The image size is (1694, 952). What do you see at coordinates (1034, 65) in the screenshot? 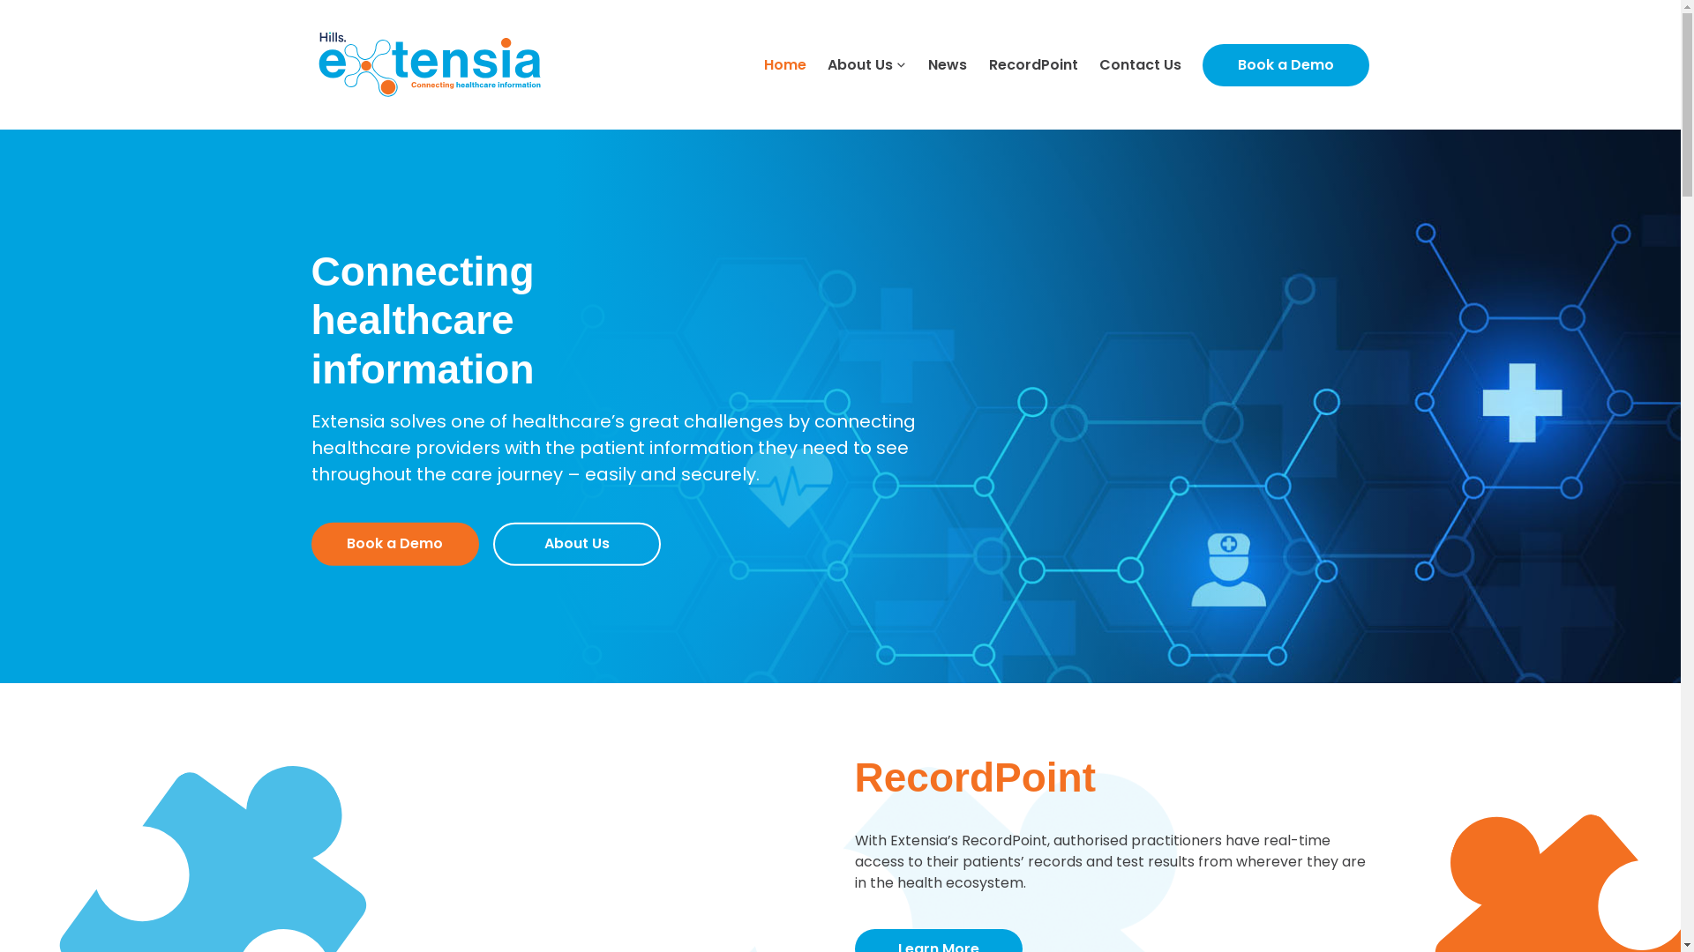
I see `RecordPoint` at bounding box center [1034, 65].